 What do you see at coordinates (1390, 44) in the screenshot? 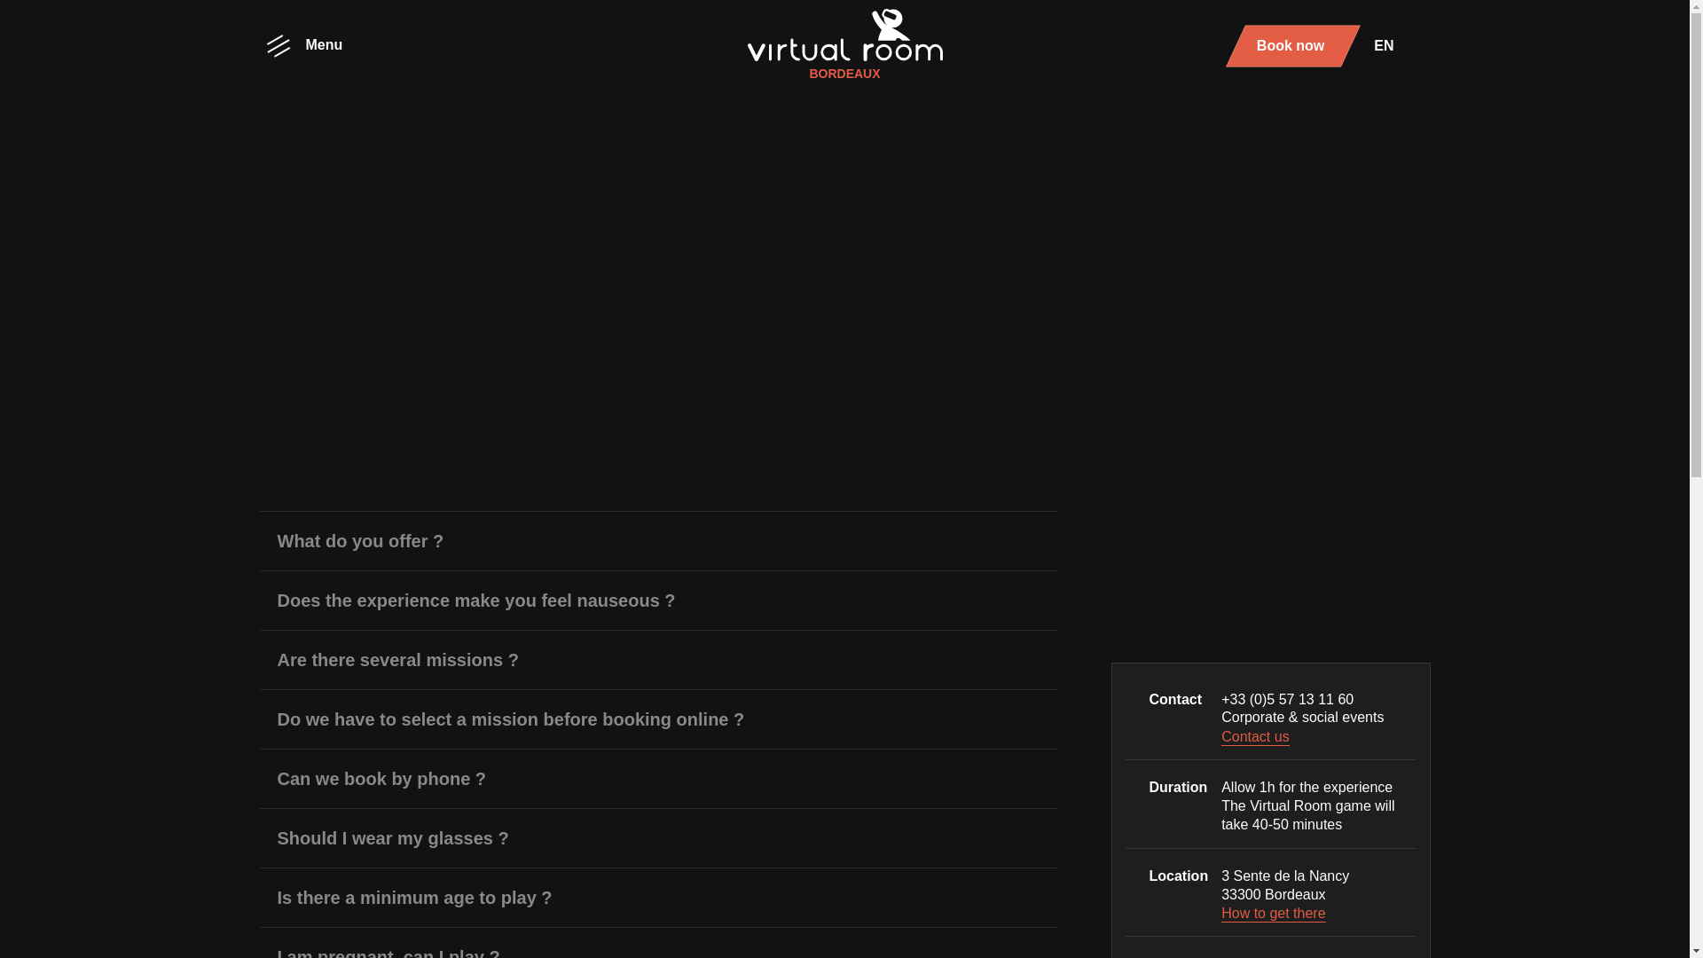
I see `EN` at bounding box center [1390, 44].